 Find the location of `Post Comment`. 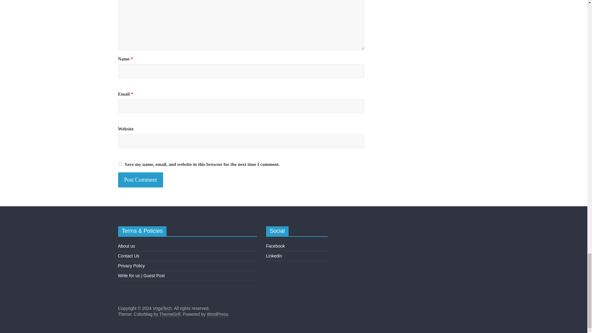

Post Comment is located at coordinates (141, 180).